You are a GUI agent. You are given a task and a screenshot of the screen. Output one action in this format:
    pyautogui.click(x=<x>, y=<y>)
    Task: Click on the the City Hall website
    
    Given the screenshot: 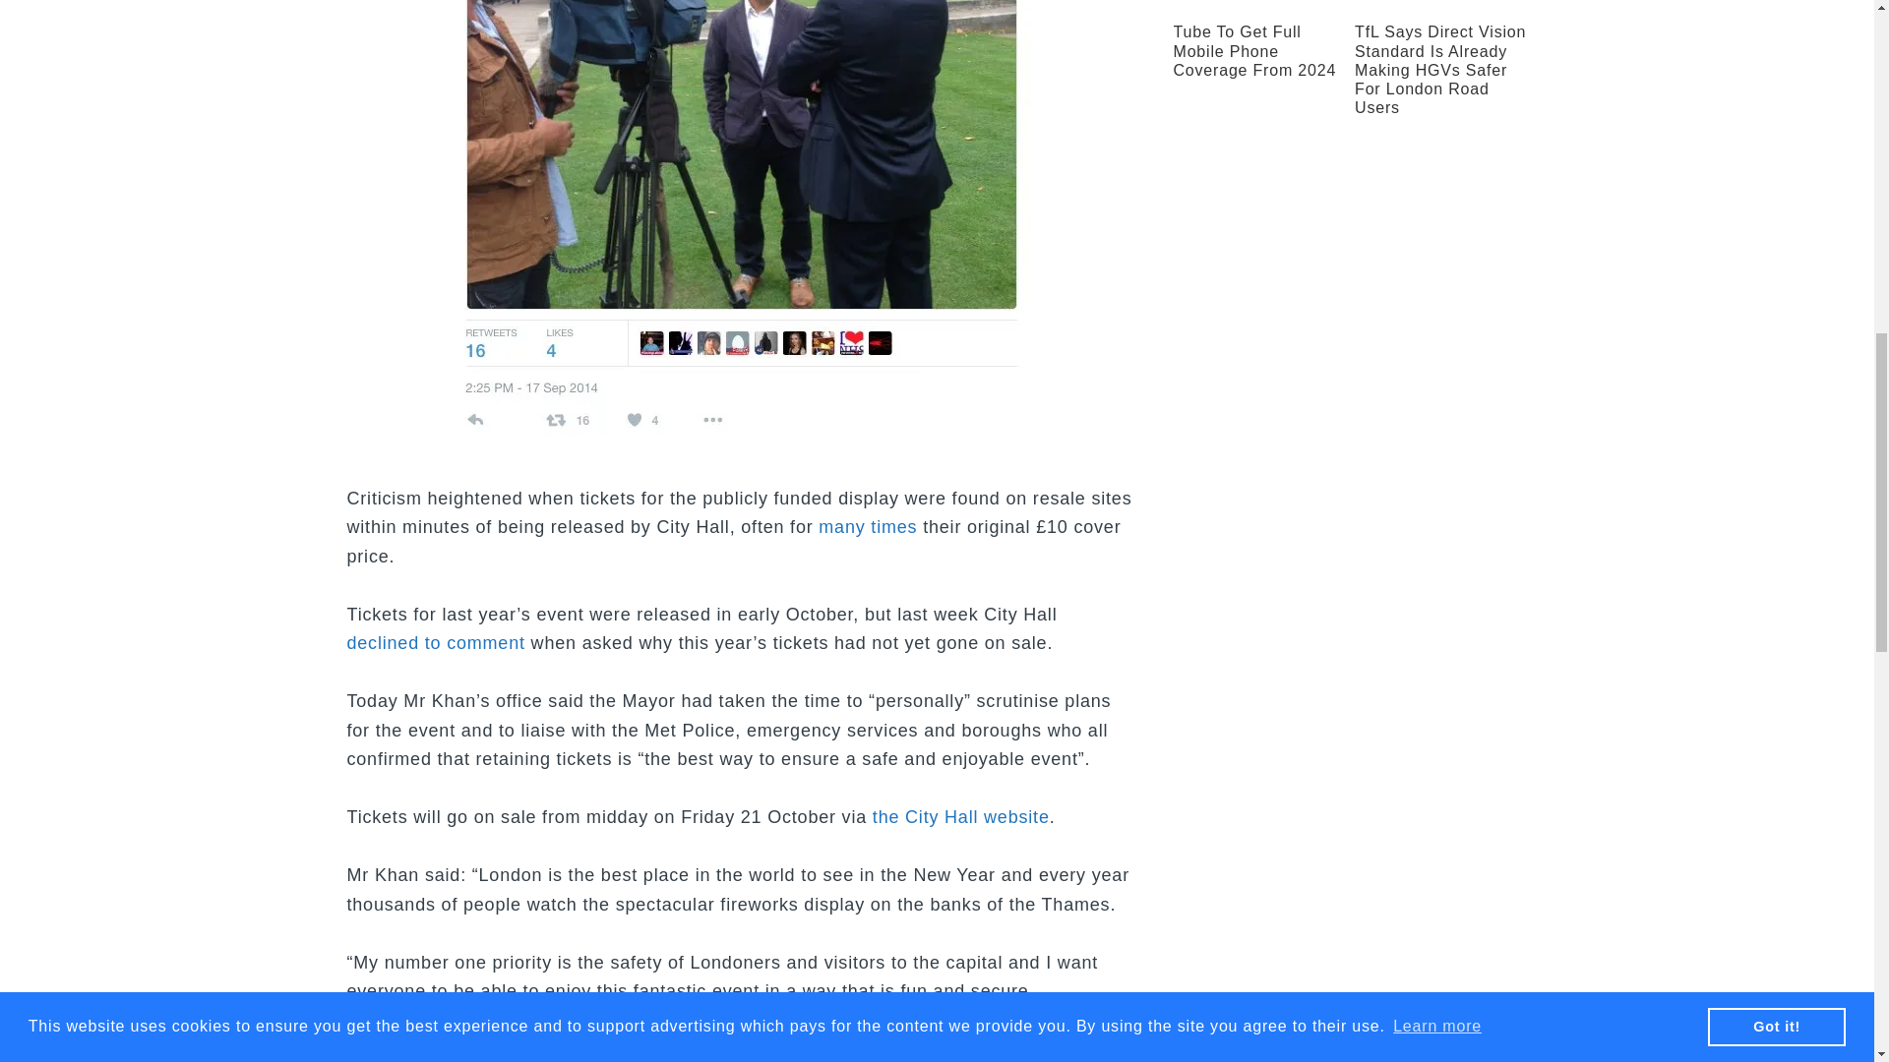 What is the action you would take?
    pyautogui.click(x=961, y=816)
    